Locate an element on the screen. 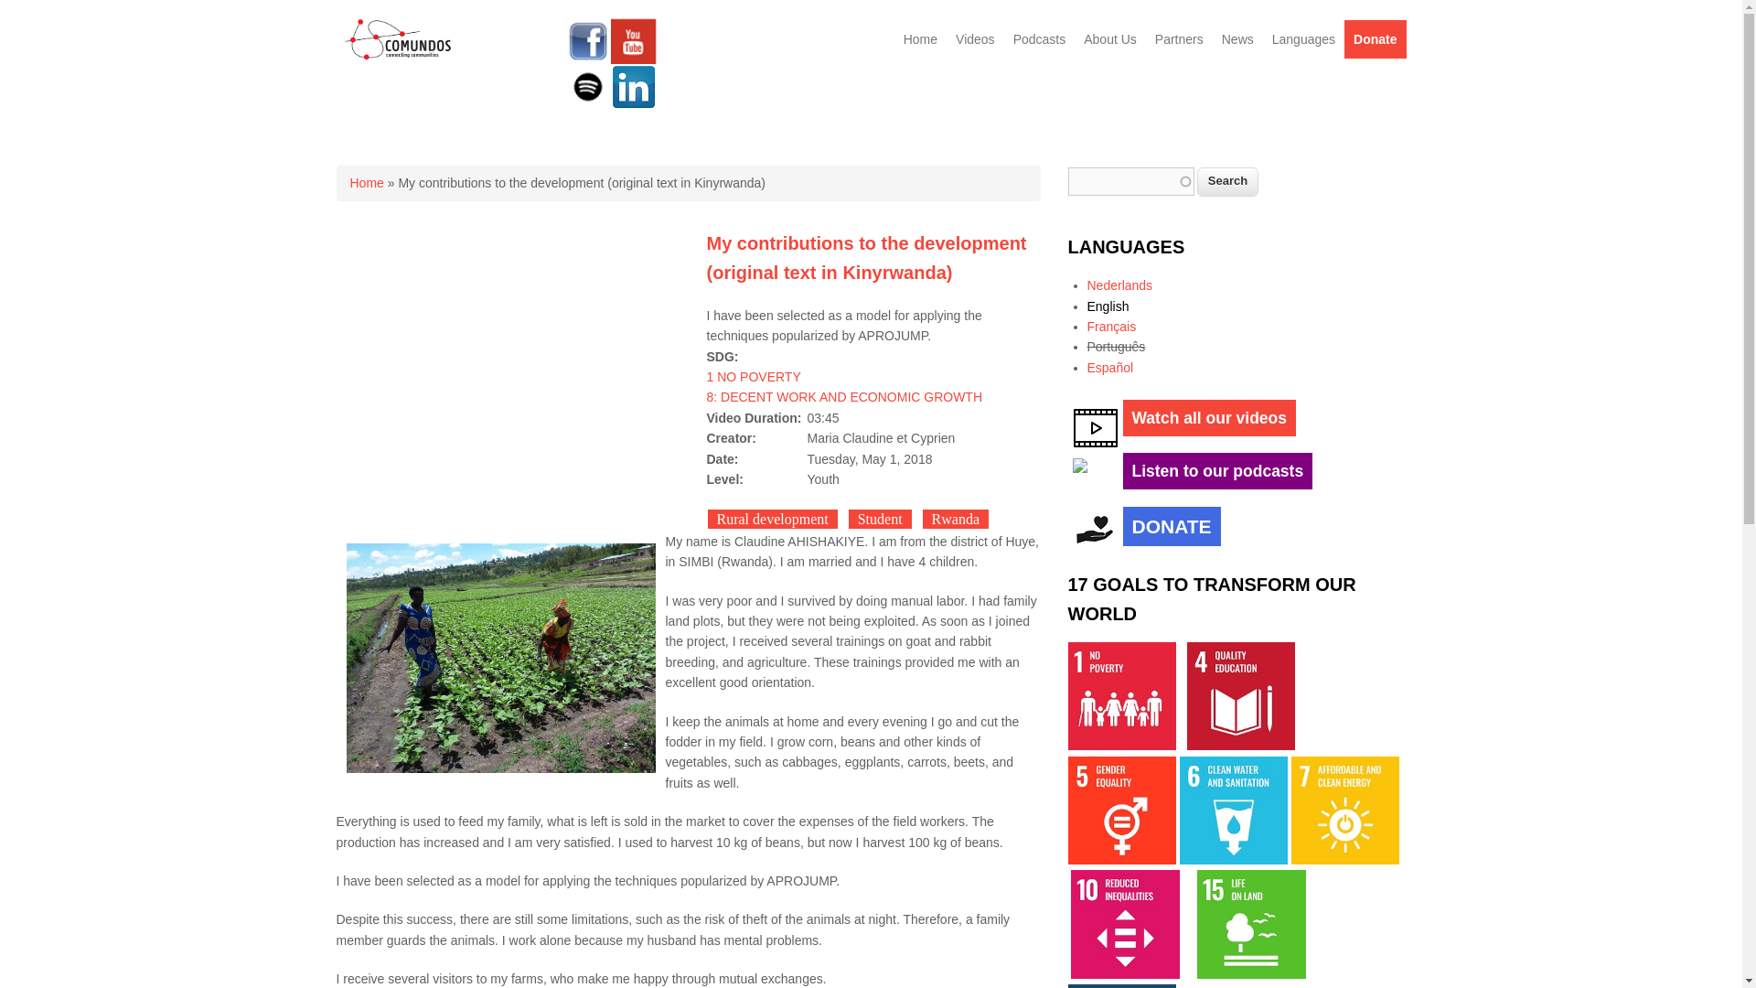 The height and width of the screenshot is (988, 1756). 8: DECENT WORK AND ECONOMIC GROWTH is located at coordinates (843, 396).